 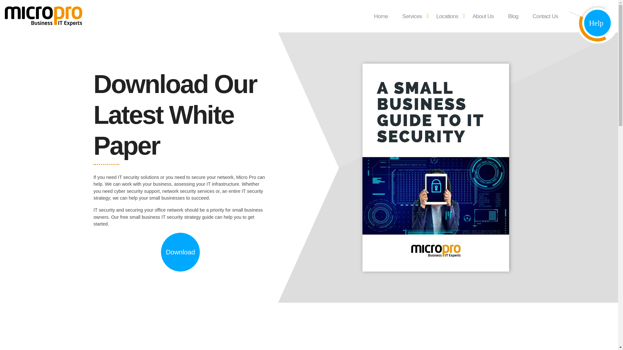 I want to click on Download Now, so click(x=180, y=252).